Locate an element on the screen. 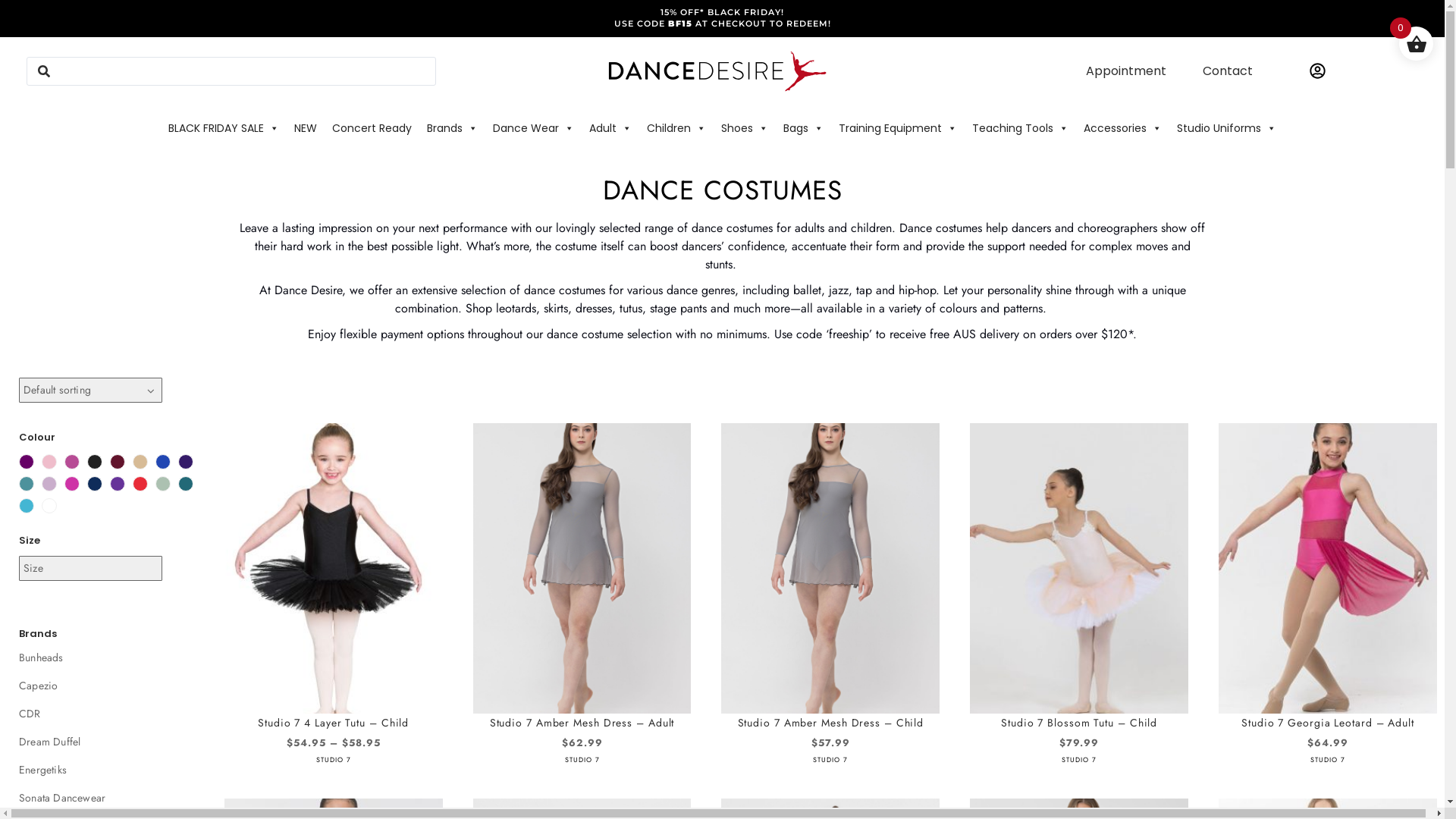  STUDIO 7 is located at coordinates (830, 760).